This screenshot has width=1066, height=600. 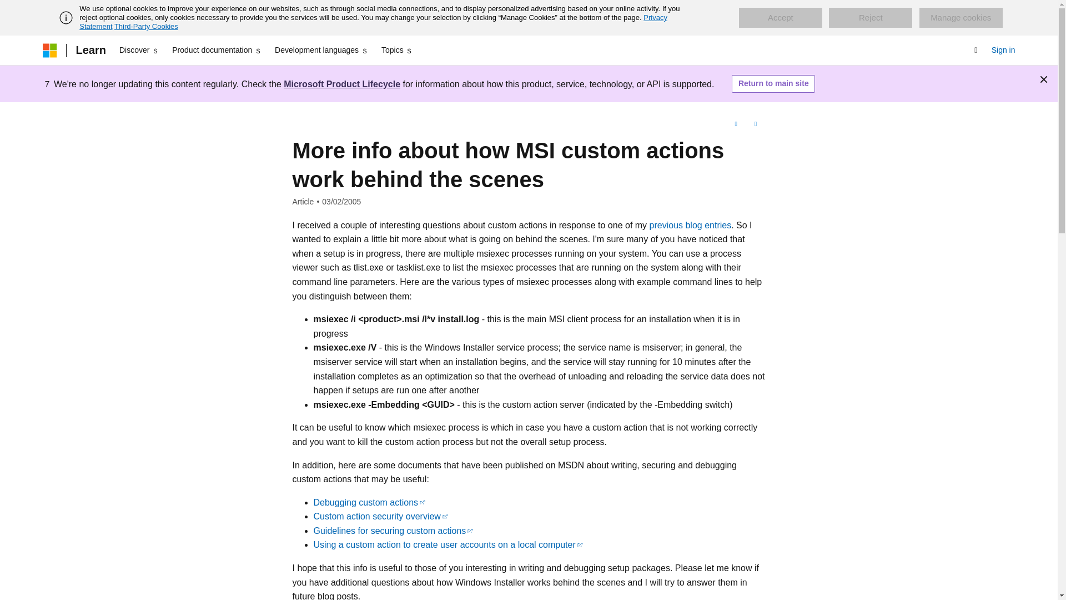 What do you see at coordinates (342, 83) in the screenshot?
I see `Microsoft Product Lifecycle` at bounding box center [342, 83].